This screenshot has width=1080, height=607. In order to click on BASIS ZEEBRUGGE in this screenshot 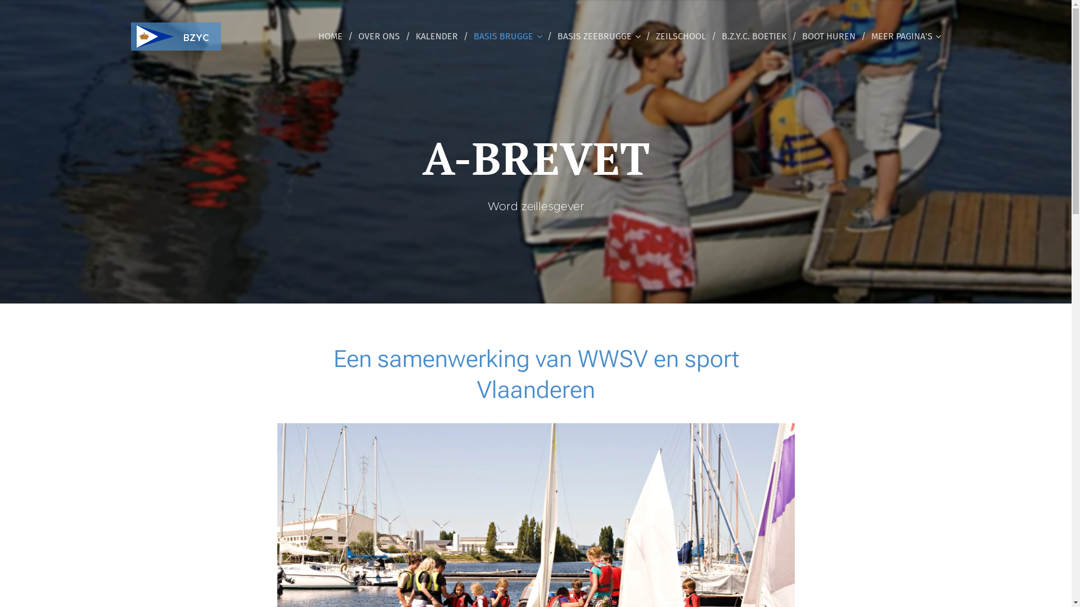, I will do `click(600, 37)`.